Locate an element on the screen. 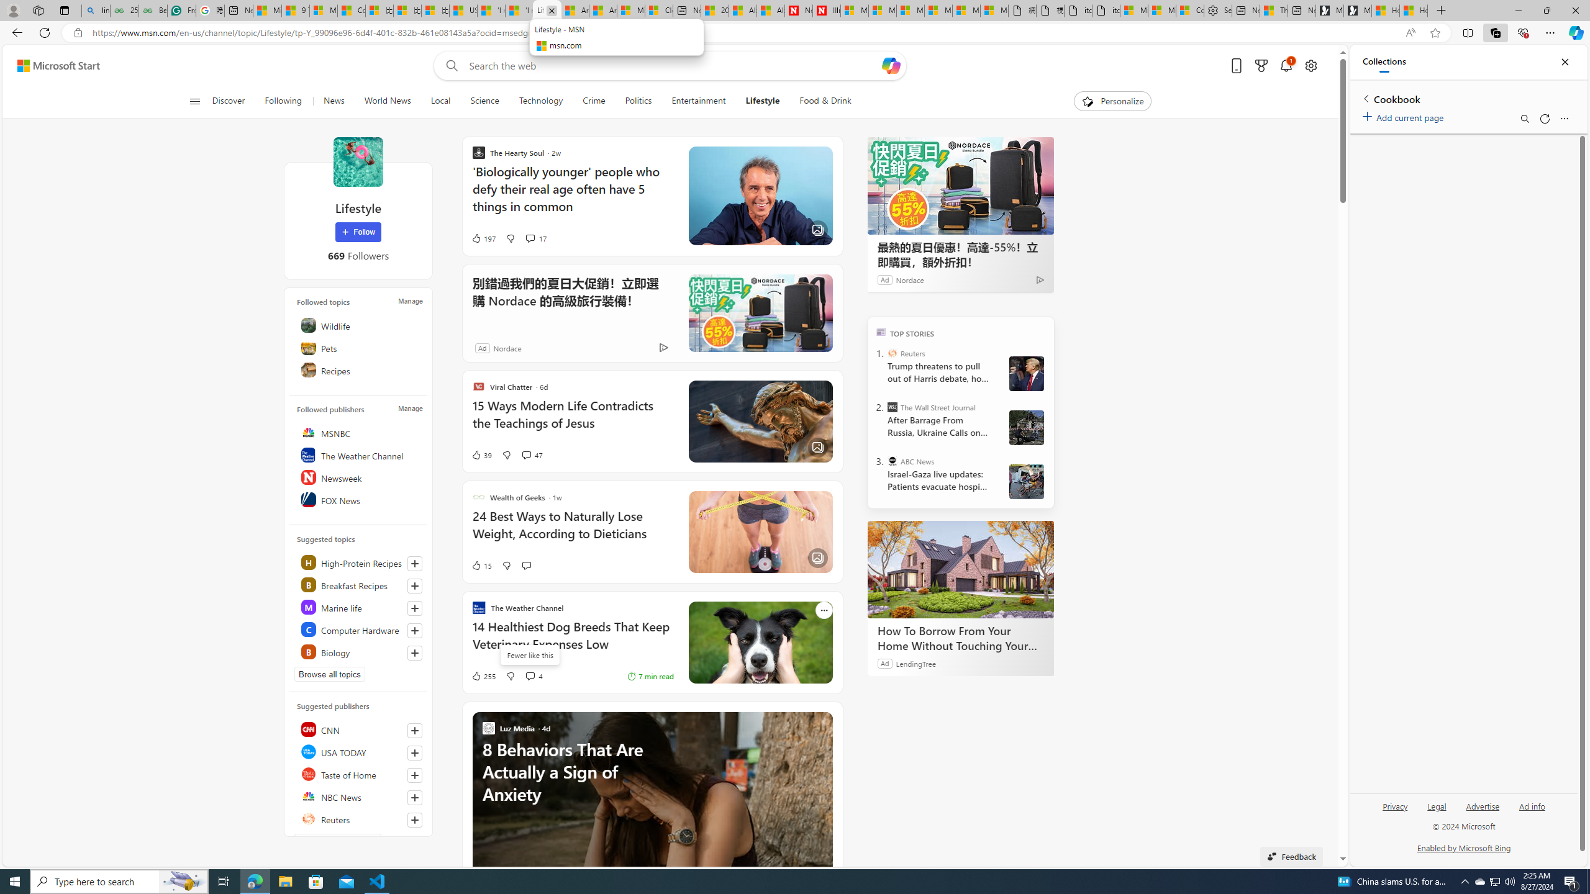  Class: highlight is located at coordinates (359, 651).